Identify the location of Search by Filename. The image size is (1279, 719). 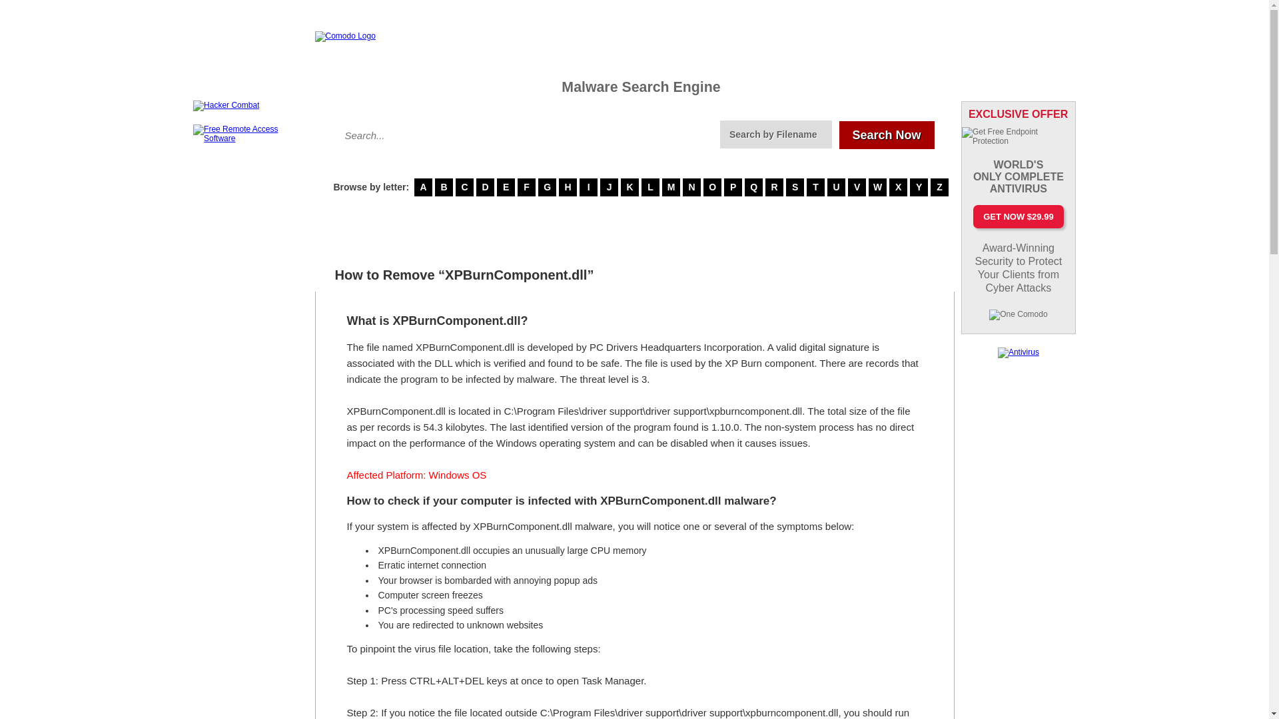
(775, 134).